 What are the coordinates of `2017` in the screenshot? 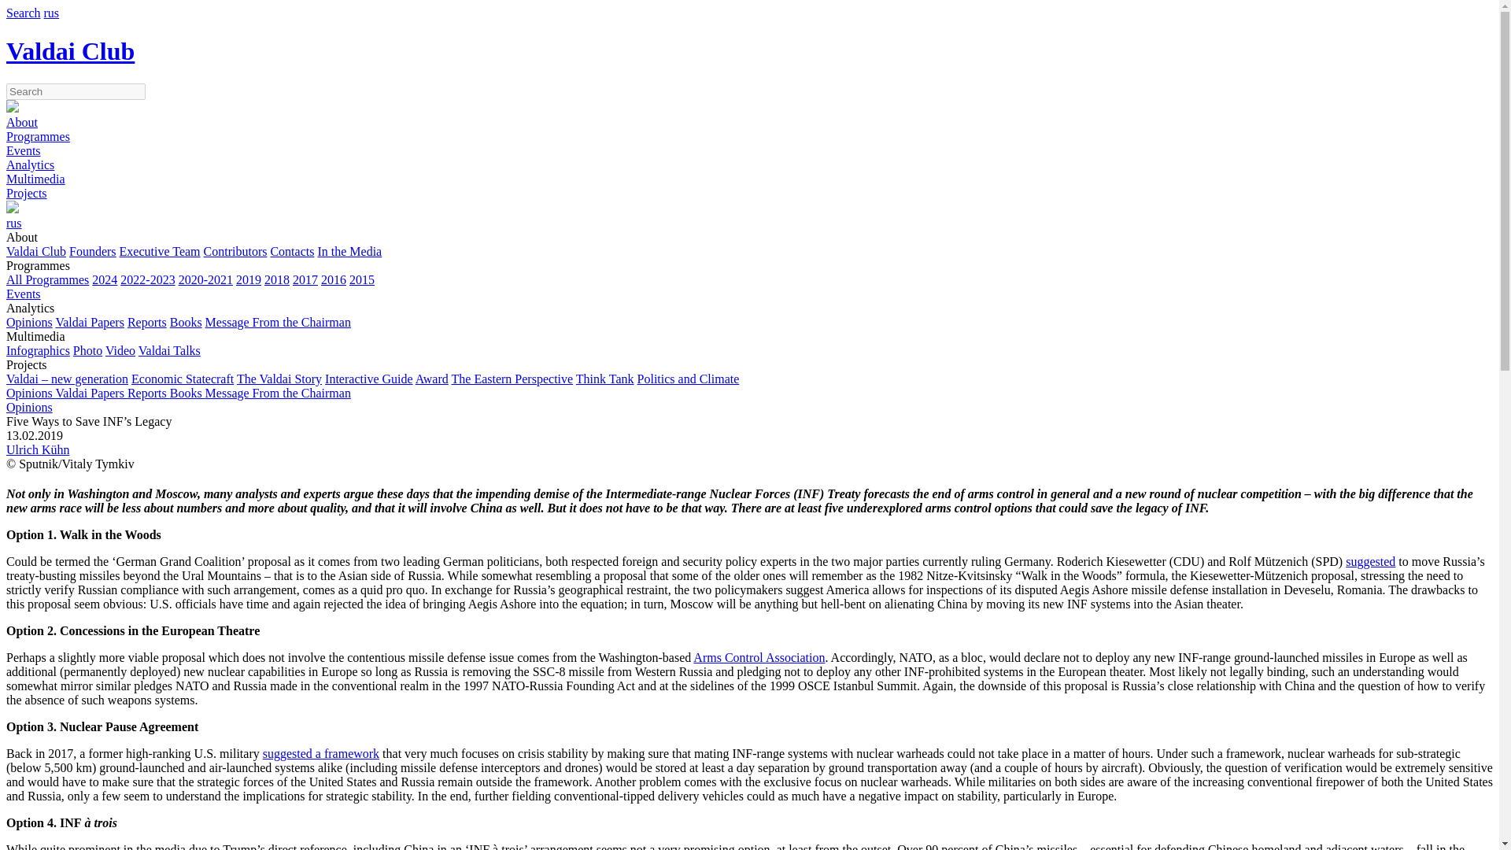 It's located at (305, 279).